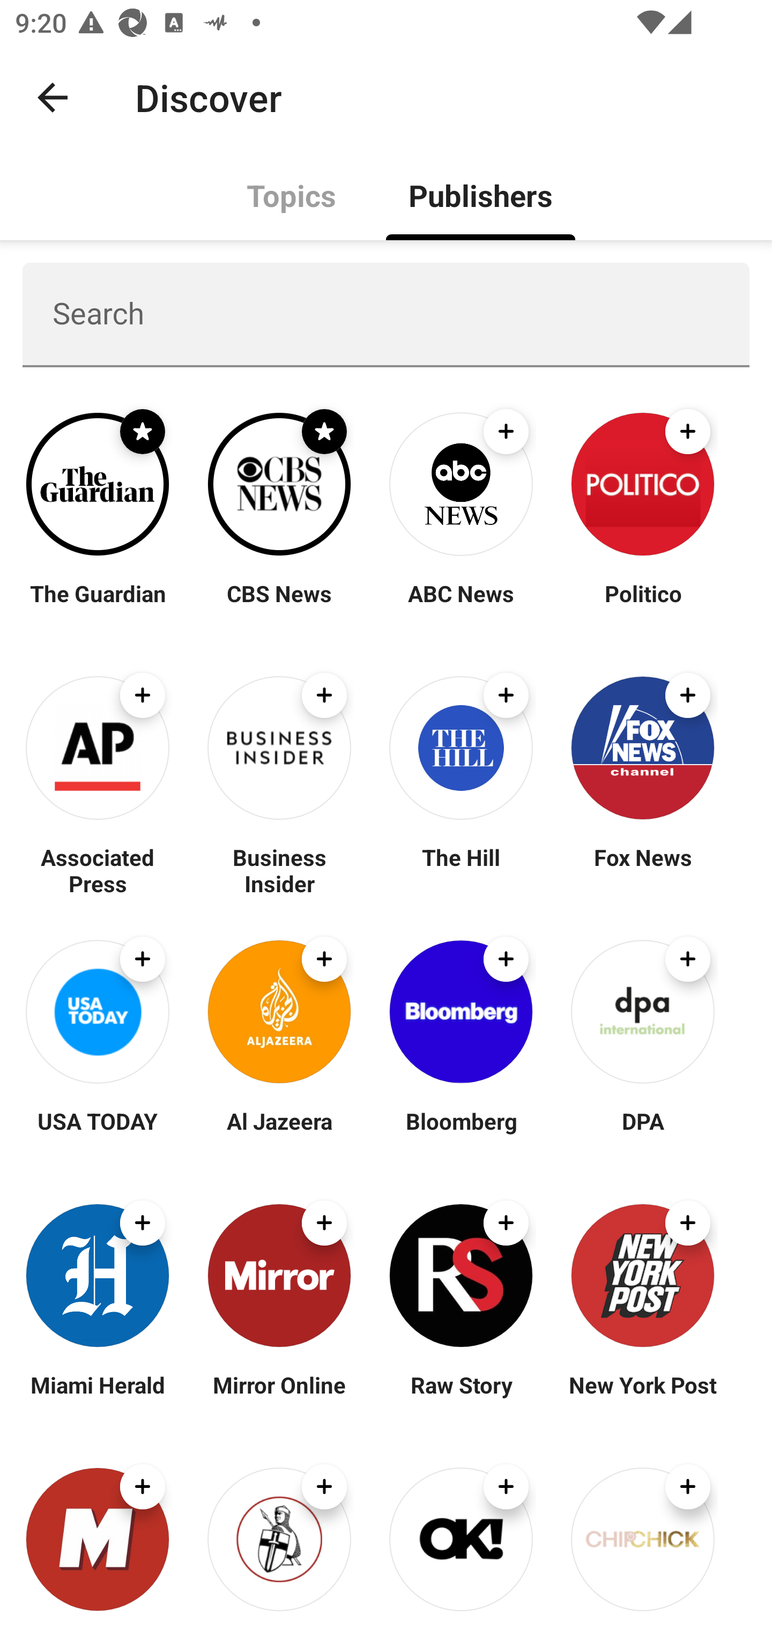  What do you see at coordinates (279, 870) in the screenshot?
I see `Business Insider` at bounding box center [279, 870].